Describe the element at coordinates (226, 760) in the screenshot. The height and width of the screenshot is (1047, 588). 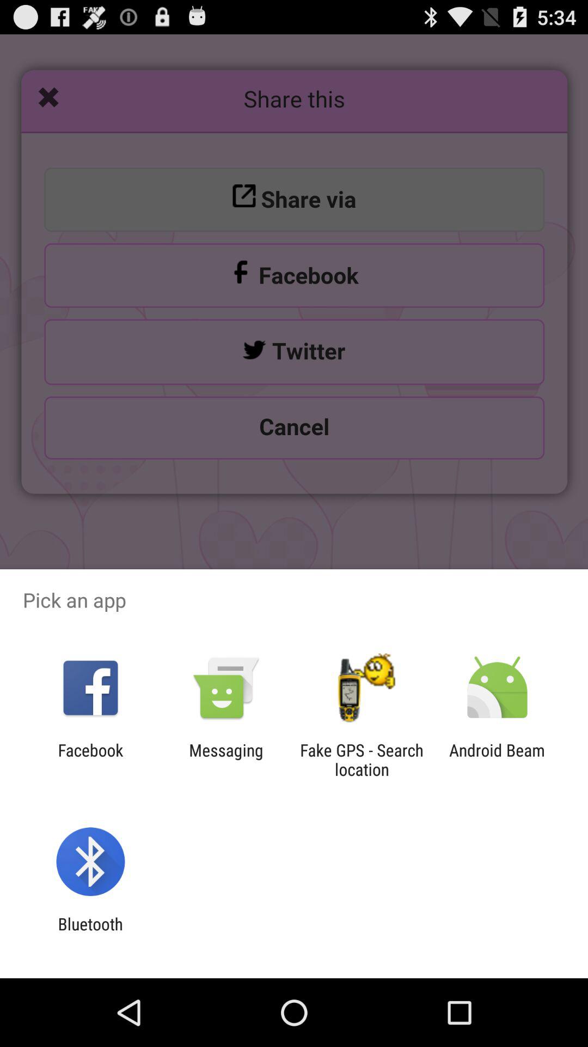
I see `turn off item next to the facebook app` at that location.